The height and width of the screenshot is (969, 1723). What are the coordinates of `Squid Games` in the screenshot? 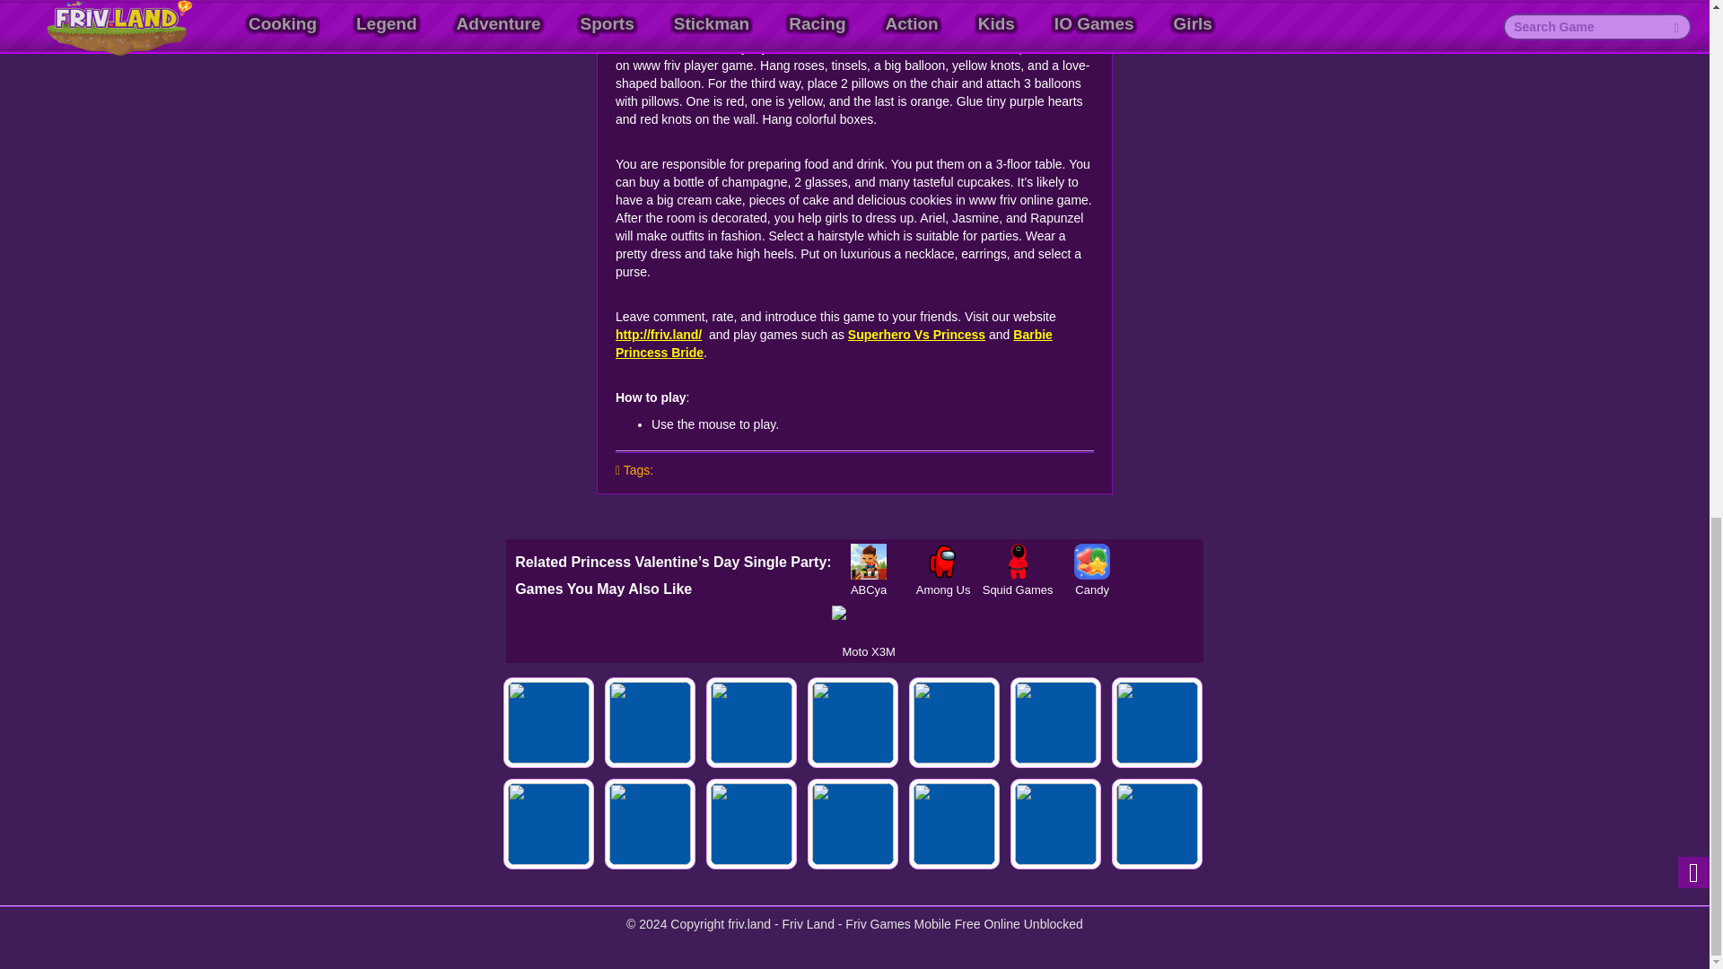 It's located at (1018, 561).